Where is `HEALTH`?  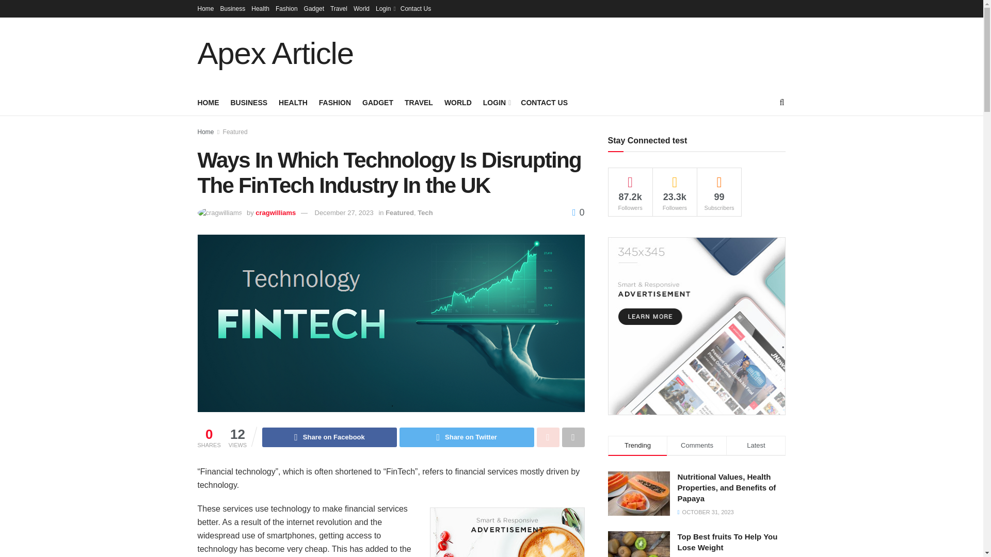 HEALTH is located at coordinates (293, 102).